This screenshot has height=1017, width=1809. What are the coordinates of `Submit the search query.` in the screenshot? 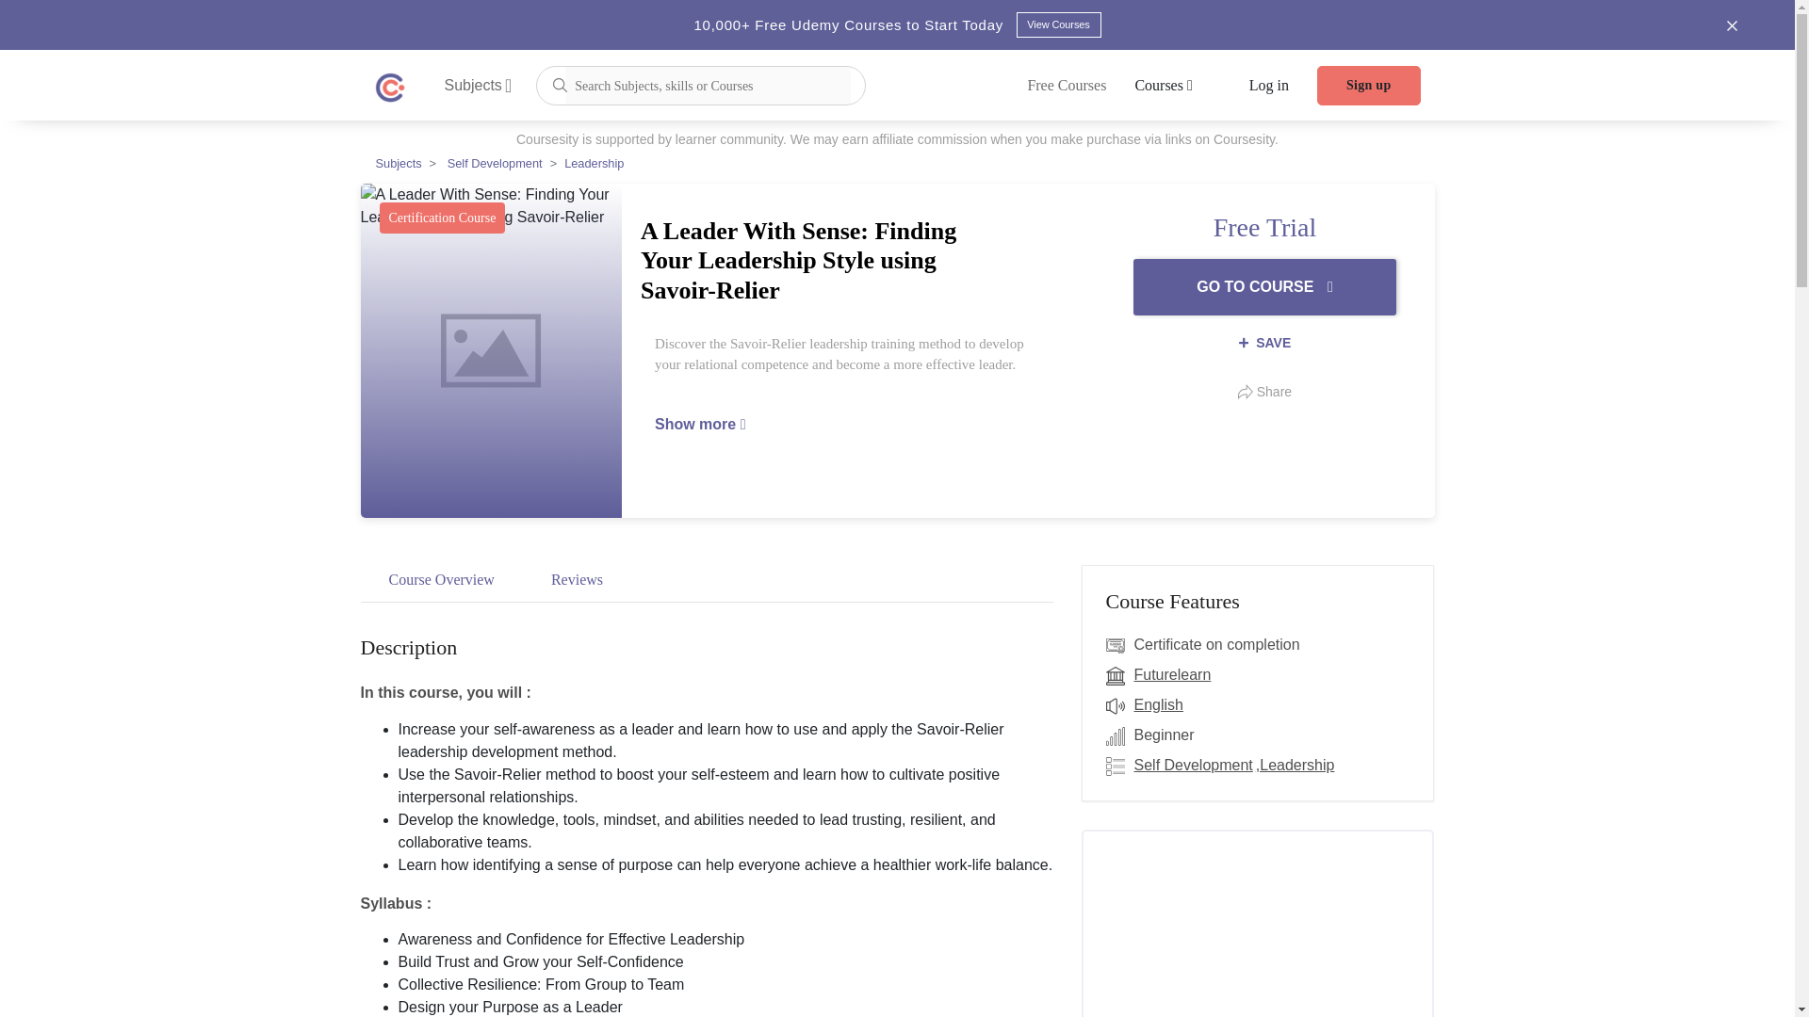 It's located at (560, 83).